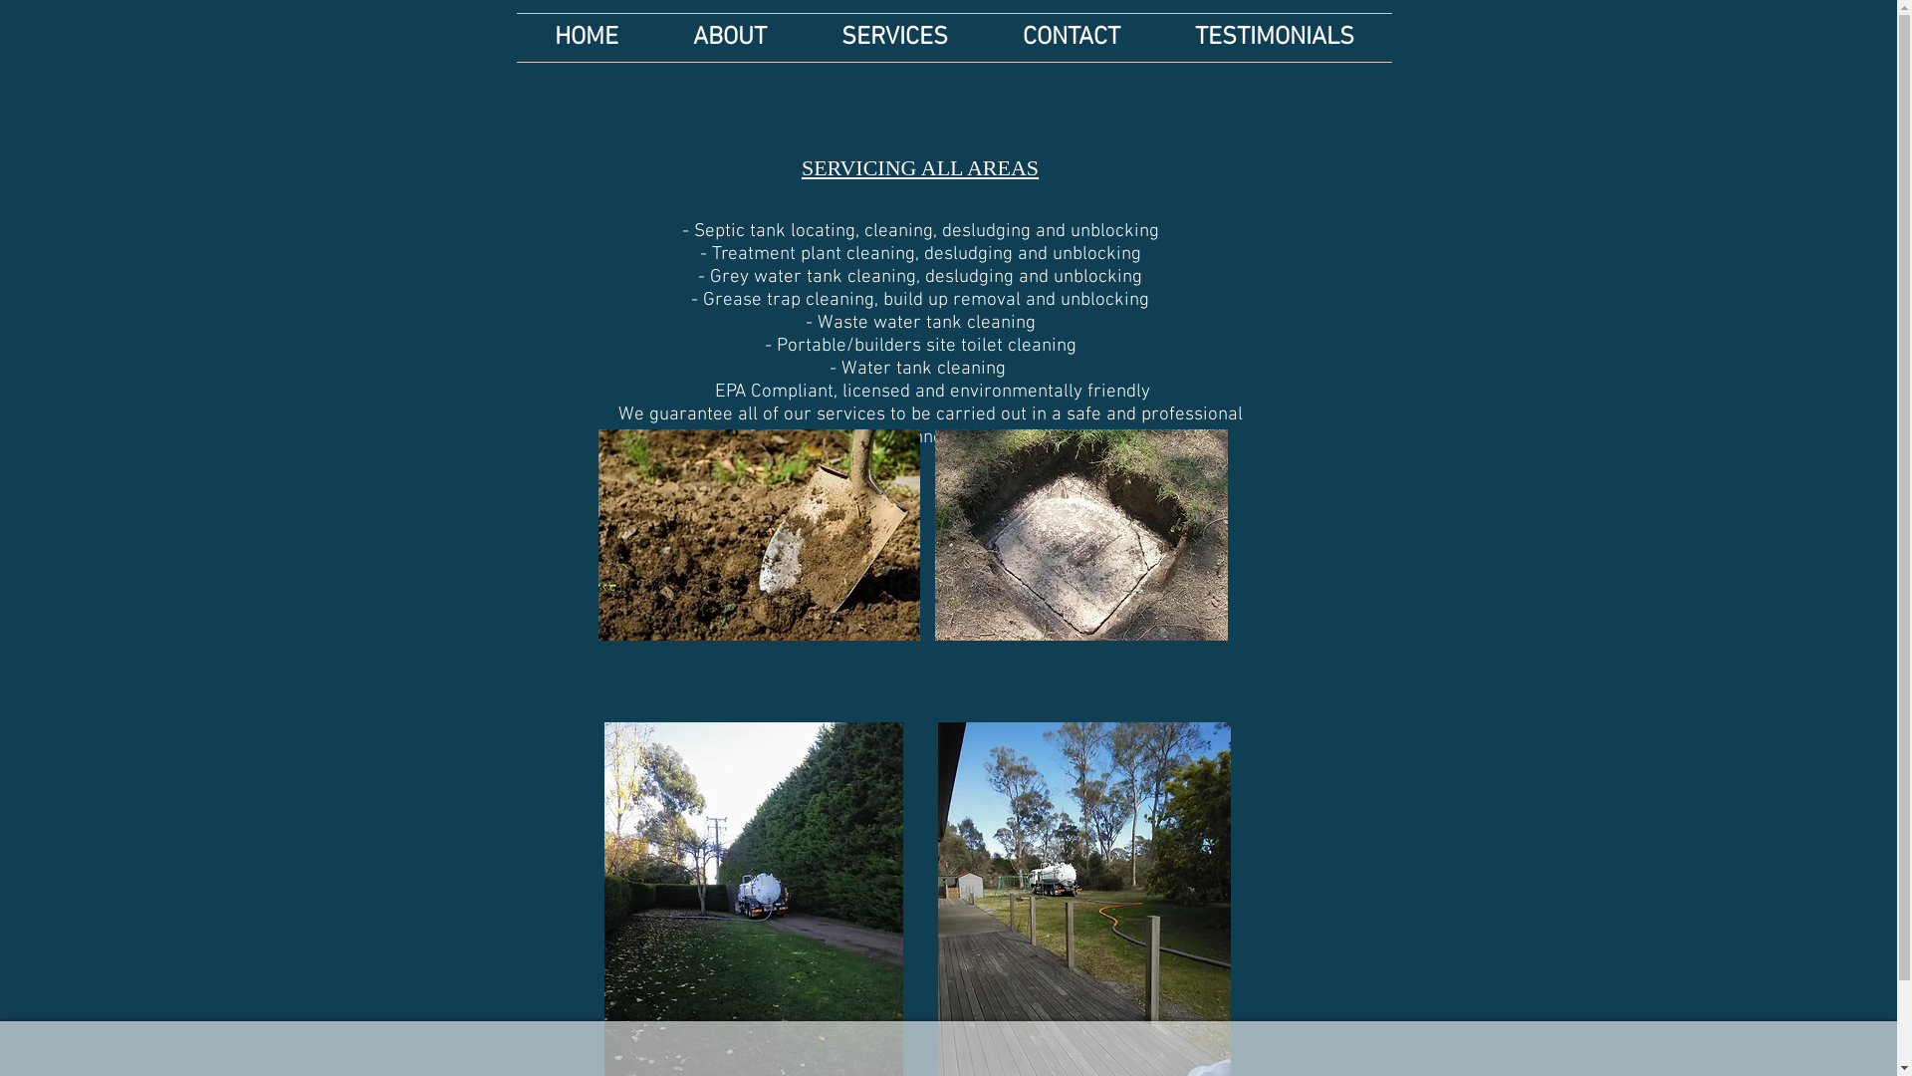  Describe the element at coordinates (1072, 38) in the screenshot. I see `CONTACT` at that location.